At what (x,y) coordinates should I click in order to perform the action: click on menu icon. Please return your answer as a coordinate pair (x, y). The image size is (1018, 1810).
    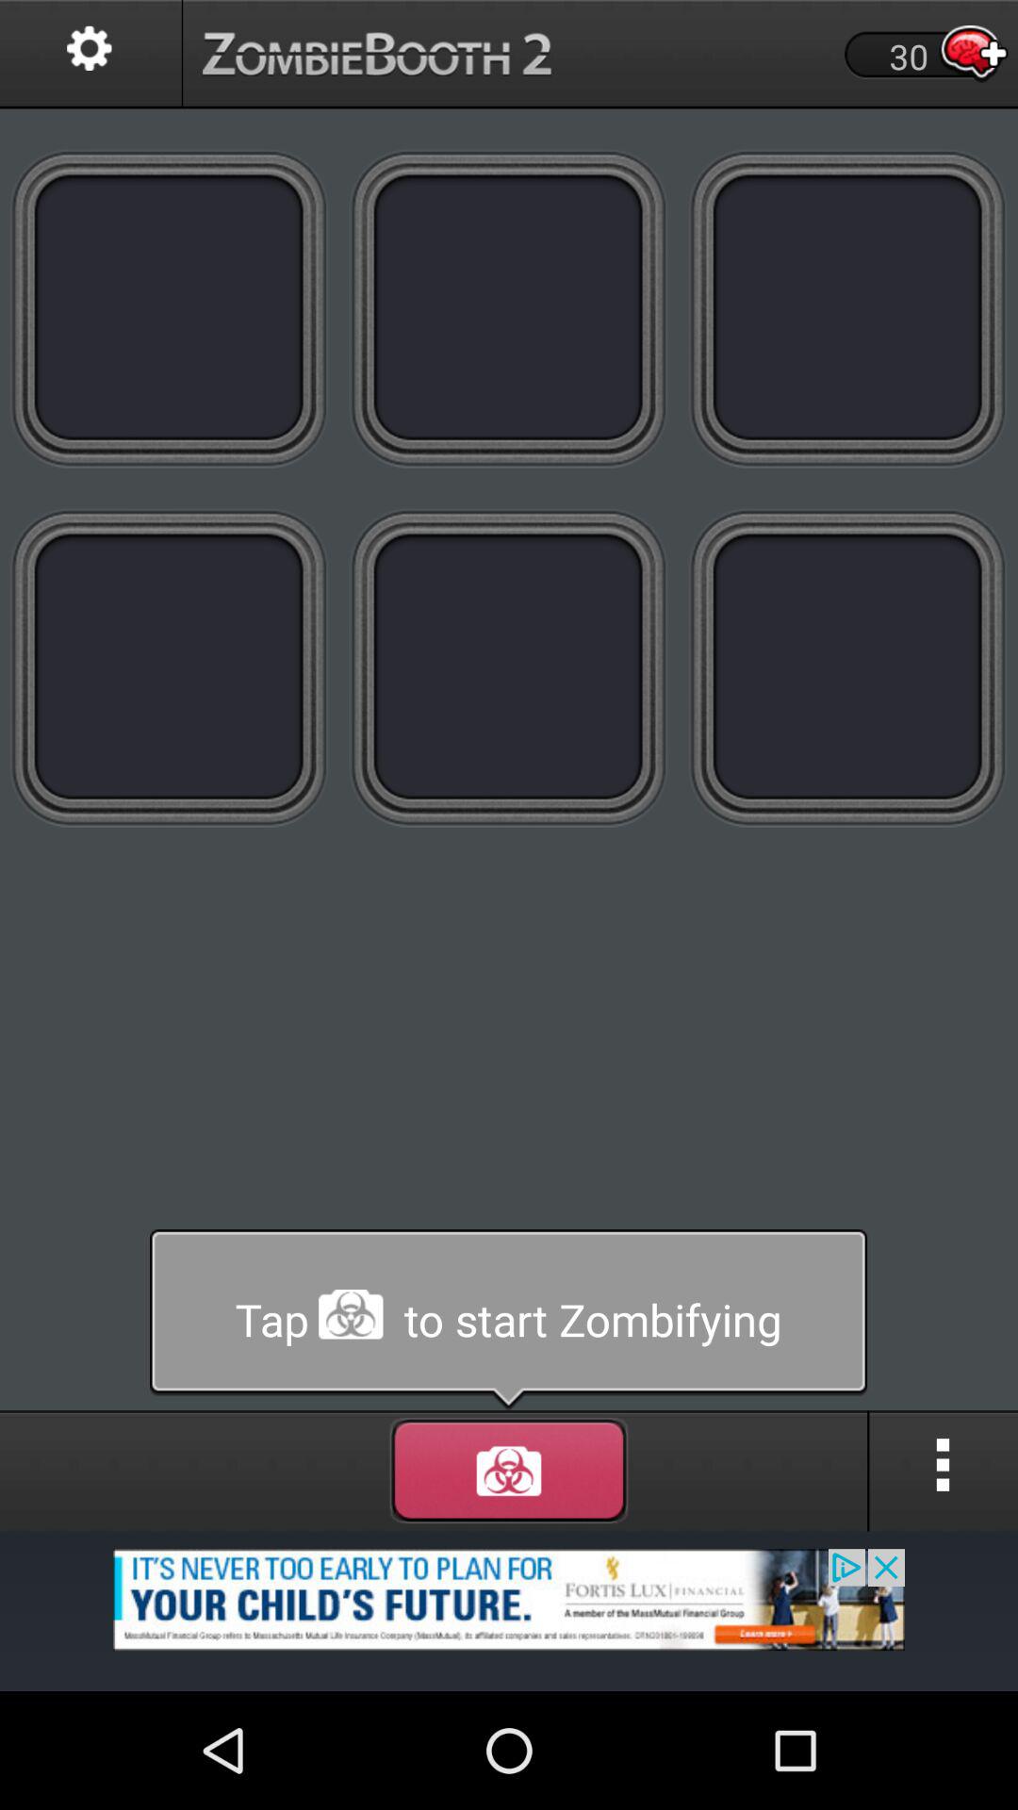
    Looking at the image, I should click on (944, 1471).